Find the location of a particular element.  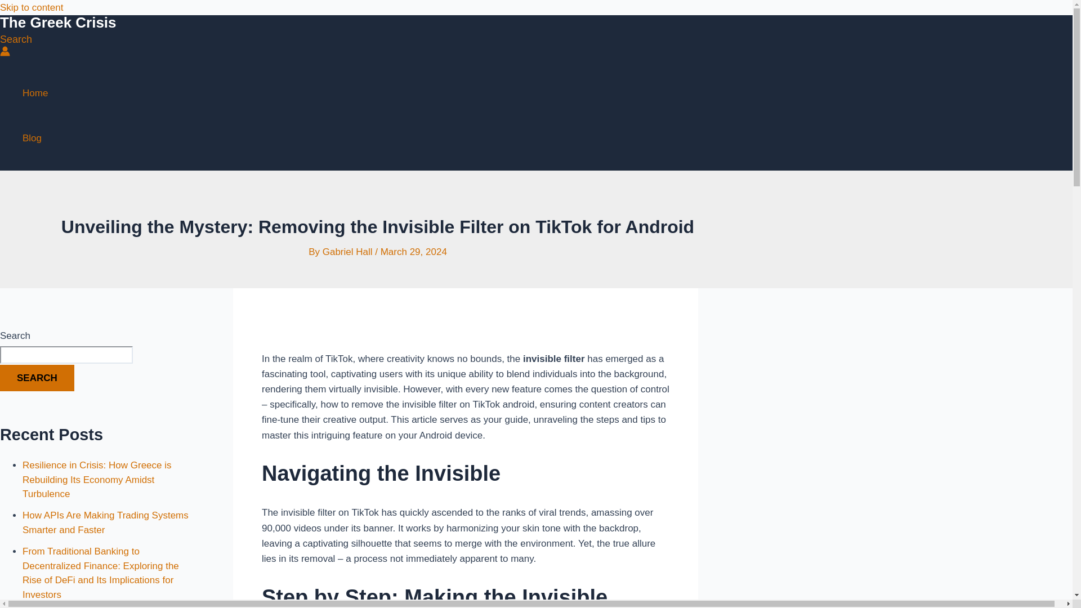

SEARCH is located at coordinates (37, 378).